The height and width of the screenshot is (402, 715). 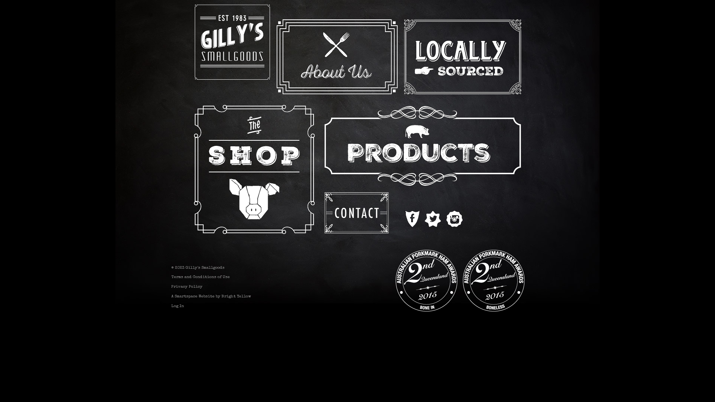 I want to click on Facebook, so click(x=411, y=218).